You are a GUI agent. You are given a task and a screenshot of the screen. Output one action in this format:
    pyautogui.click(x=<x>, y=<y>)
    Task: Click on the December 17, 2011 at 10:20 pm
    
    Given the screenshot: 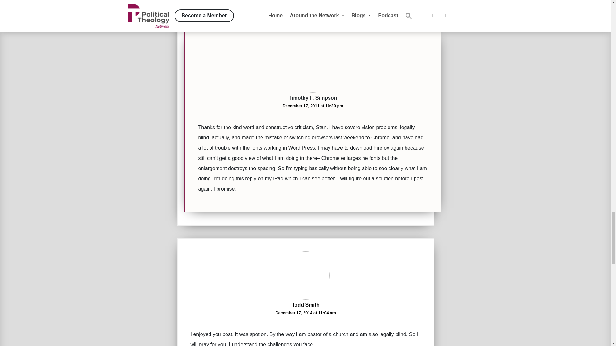 What is the action you would take?
    pyautogui.click(x=312, y=106)
    